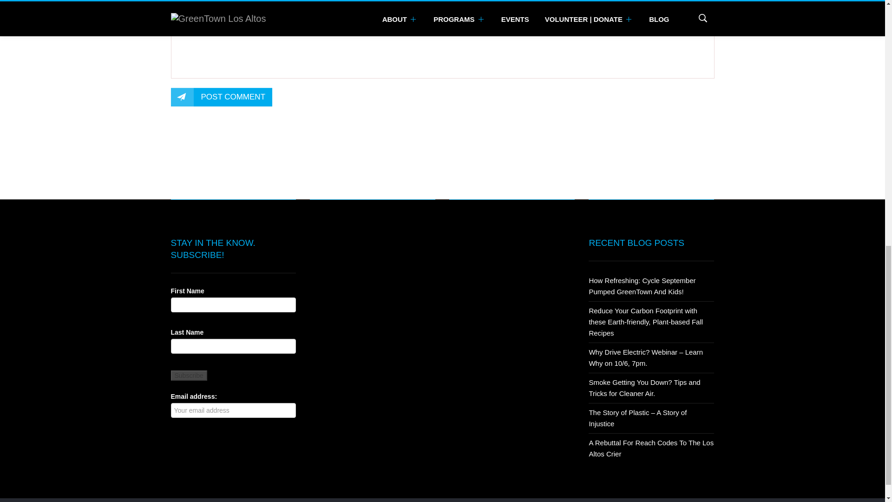 The width and height of the screenshot is (892, 502). What do you see at coordinates (189, 376) in the screenshot?
I see `Subscribe` at bounding box center [189, 376].